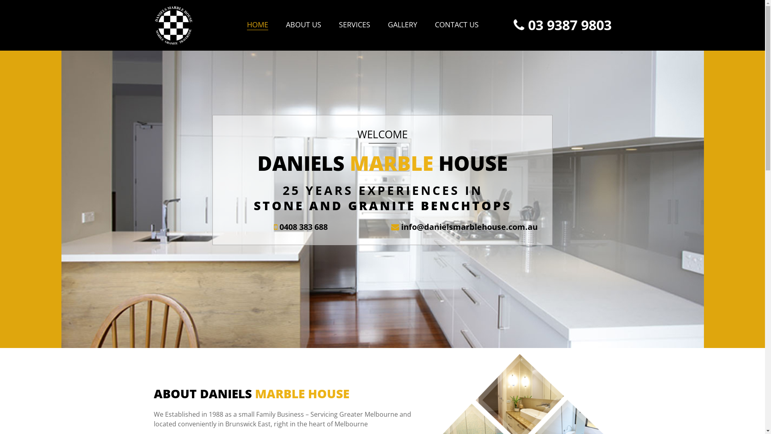 This screenshot has height=434, width=771. Describe the element at coordinates (562, 25) in the screenshot. I see `03 9387 9803` at that location.